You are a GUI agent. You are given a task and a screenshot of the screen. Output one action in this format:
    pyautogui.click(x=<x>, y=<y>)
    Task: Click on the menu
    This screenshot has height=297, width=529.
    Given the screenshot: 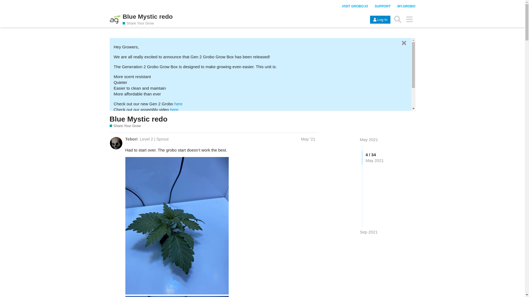 What is the action you would take?
    pyautogui.click(x=409, y=19)
    